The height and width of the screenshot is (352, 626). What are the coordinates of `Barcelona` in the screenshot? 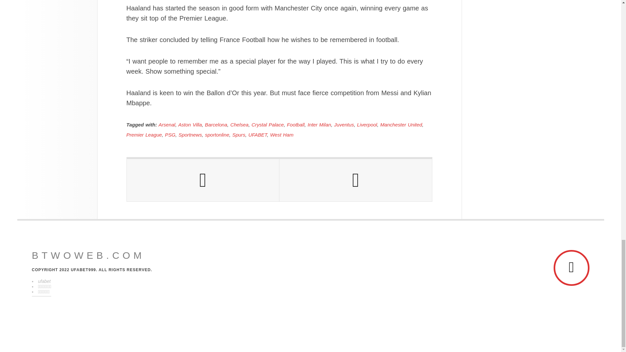 It's located at (216, 125).